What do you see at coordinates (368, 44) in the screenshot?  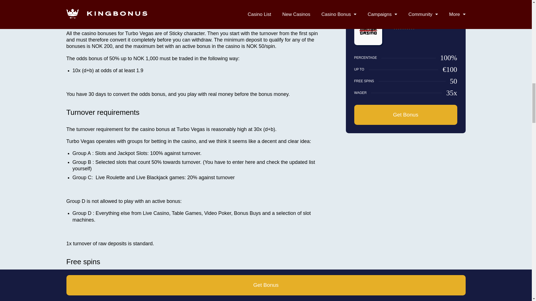 I see `Go to Manga Casino` at bounding box center [368, 44].